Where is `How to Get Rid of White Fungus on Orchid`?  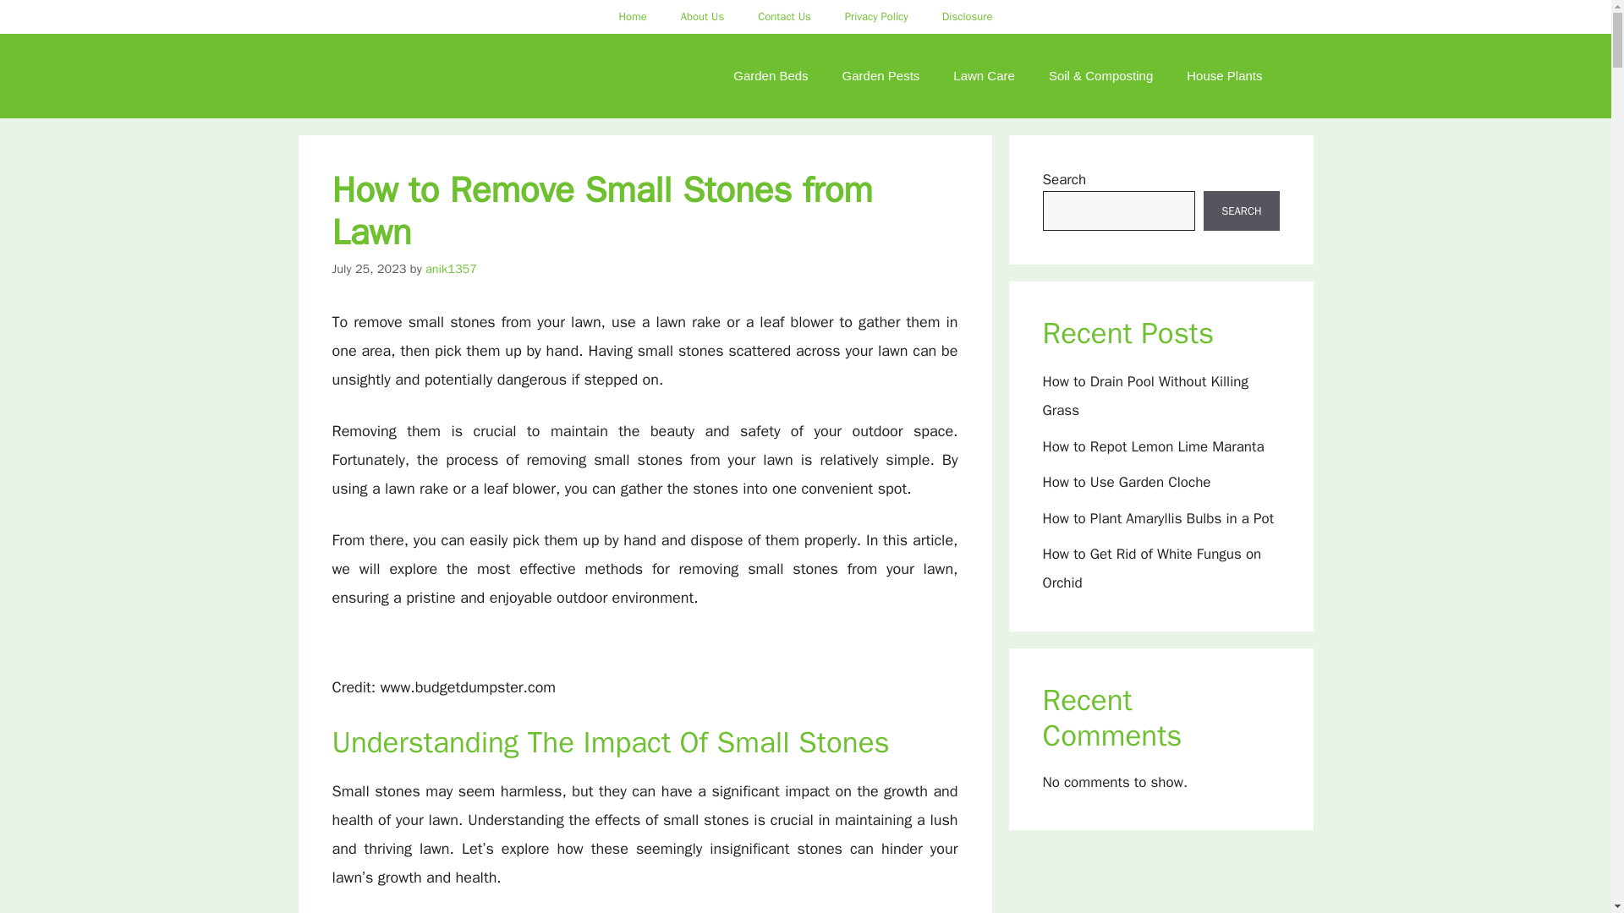 How to Get Rid of White Fungus on Orchid is located at coordinates (1152, 568).